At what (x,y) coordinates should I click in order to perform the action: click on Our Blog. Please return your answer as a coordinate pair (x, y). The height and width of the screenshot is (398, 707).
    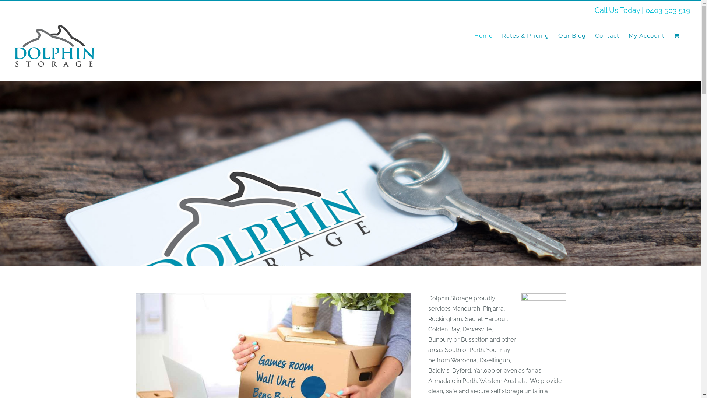
    Looking at the image, I should click on (572, 35).